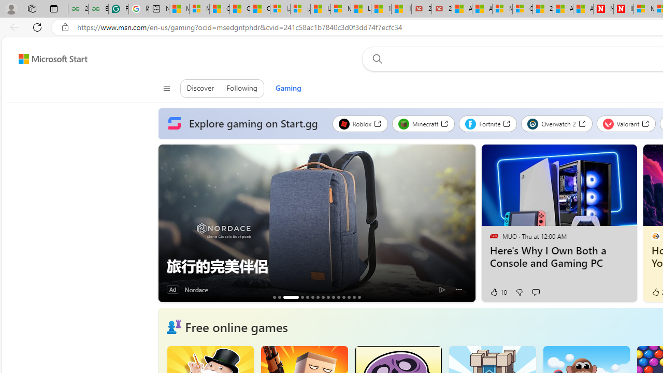 The image size is (663, 373). What do you see at coordinates (291, 297) in the screenshot?
I see `AutomationID: tab_nativead-infopane-3` at bounding box center [291, 297].